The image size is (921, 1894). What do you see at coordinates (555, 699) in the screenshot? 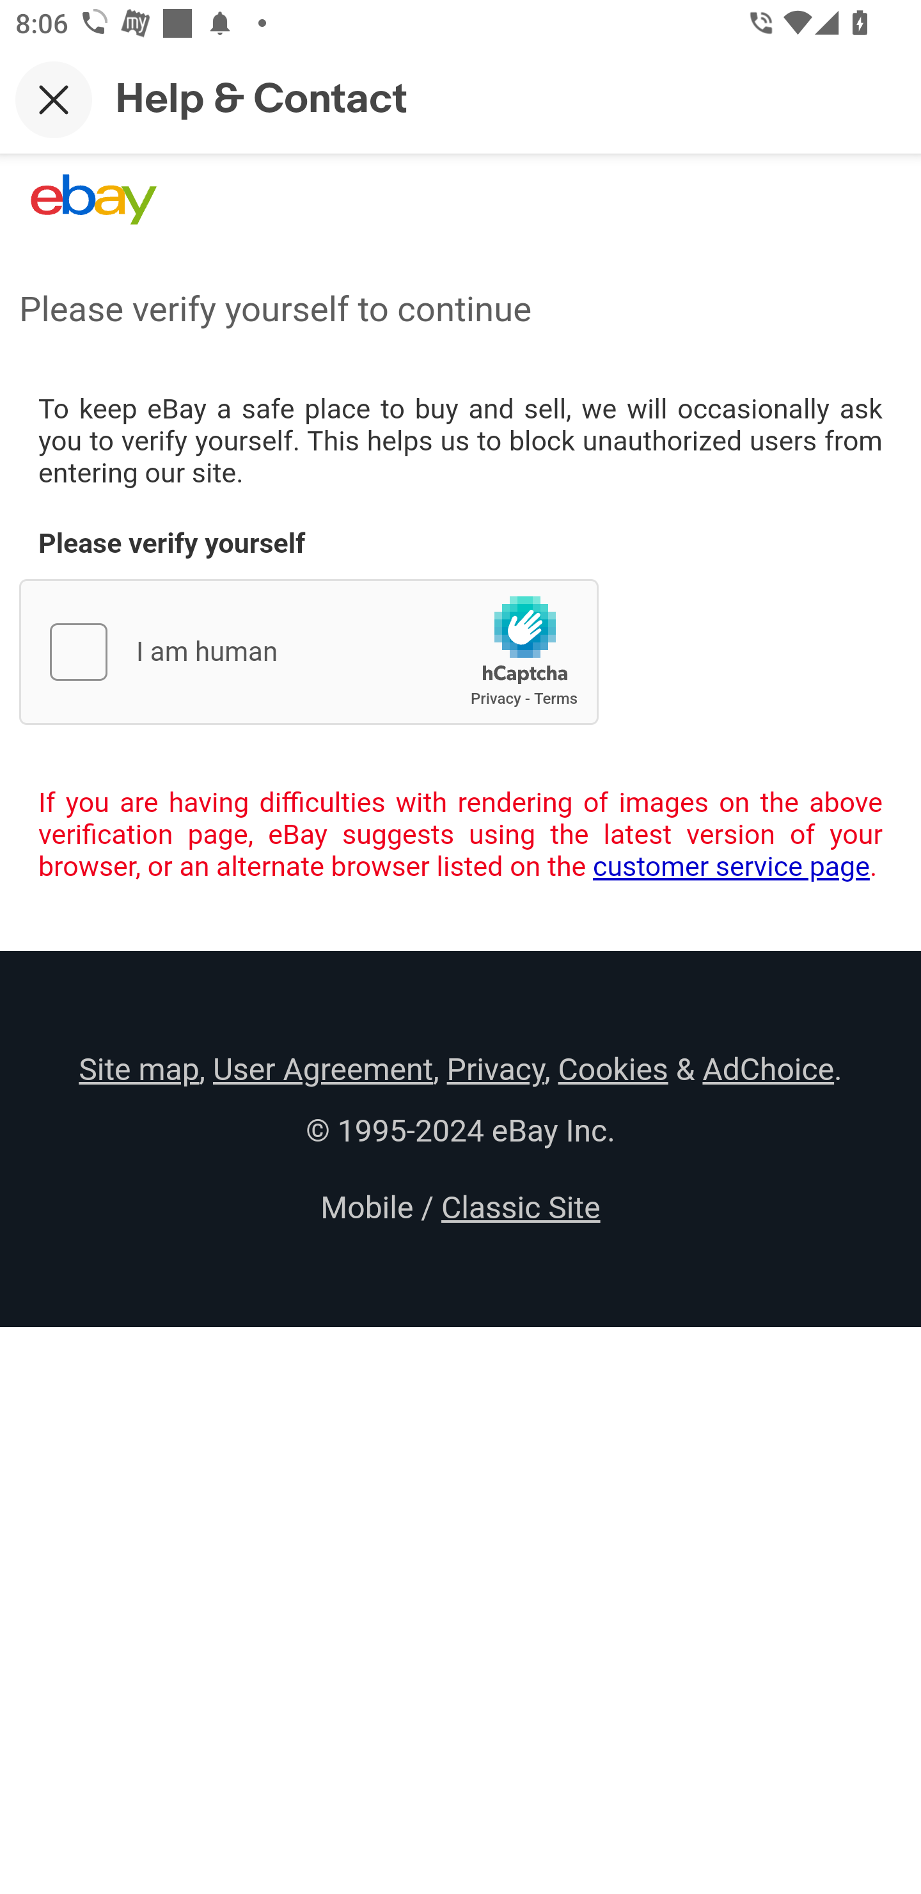
I see `hCaptcha Terms of Service Terms` at bounding box center [555, 699].